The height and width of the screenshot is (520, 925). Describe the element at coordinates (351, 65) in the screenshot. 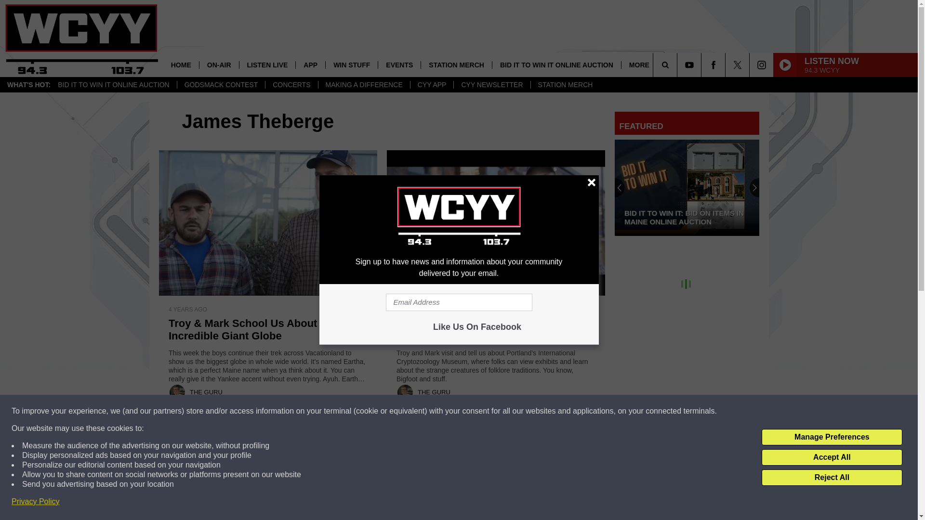

I see `WIN STUFF` at that location.